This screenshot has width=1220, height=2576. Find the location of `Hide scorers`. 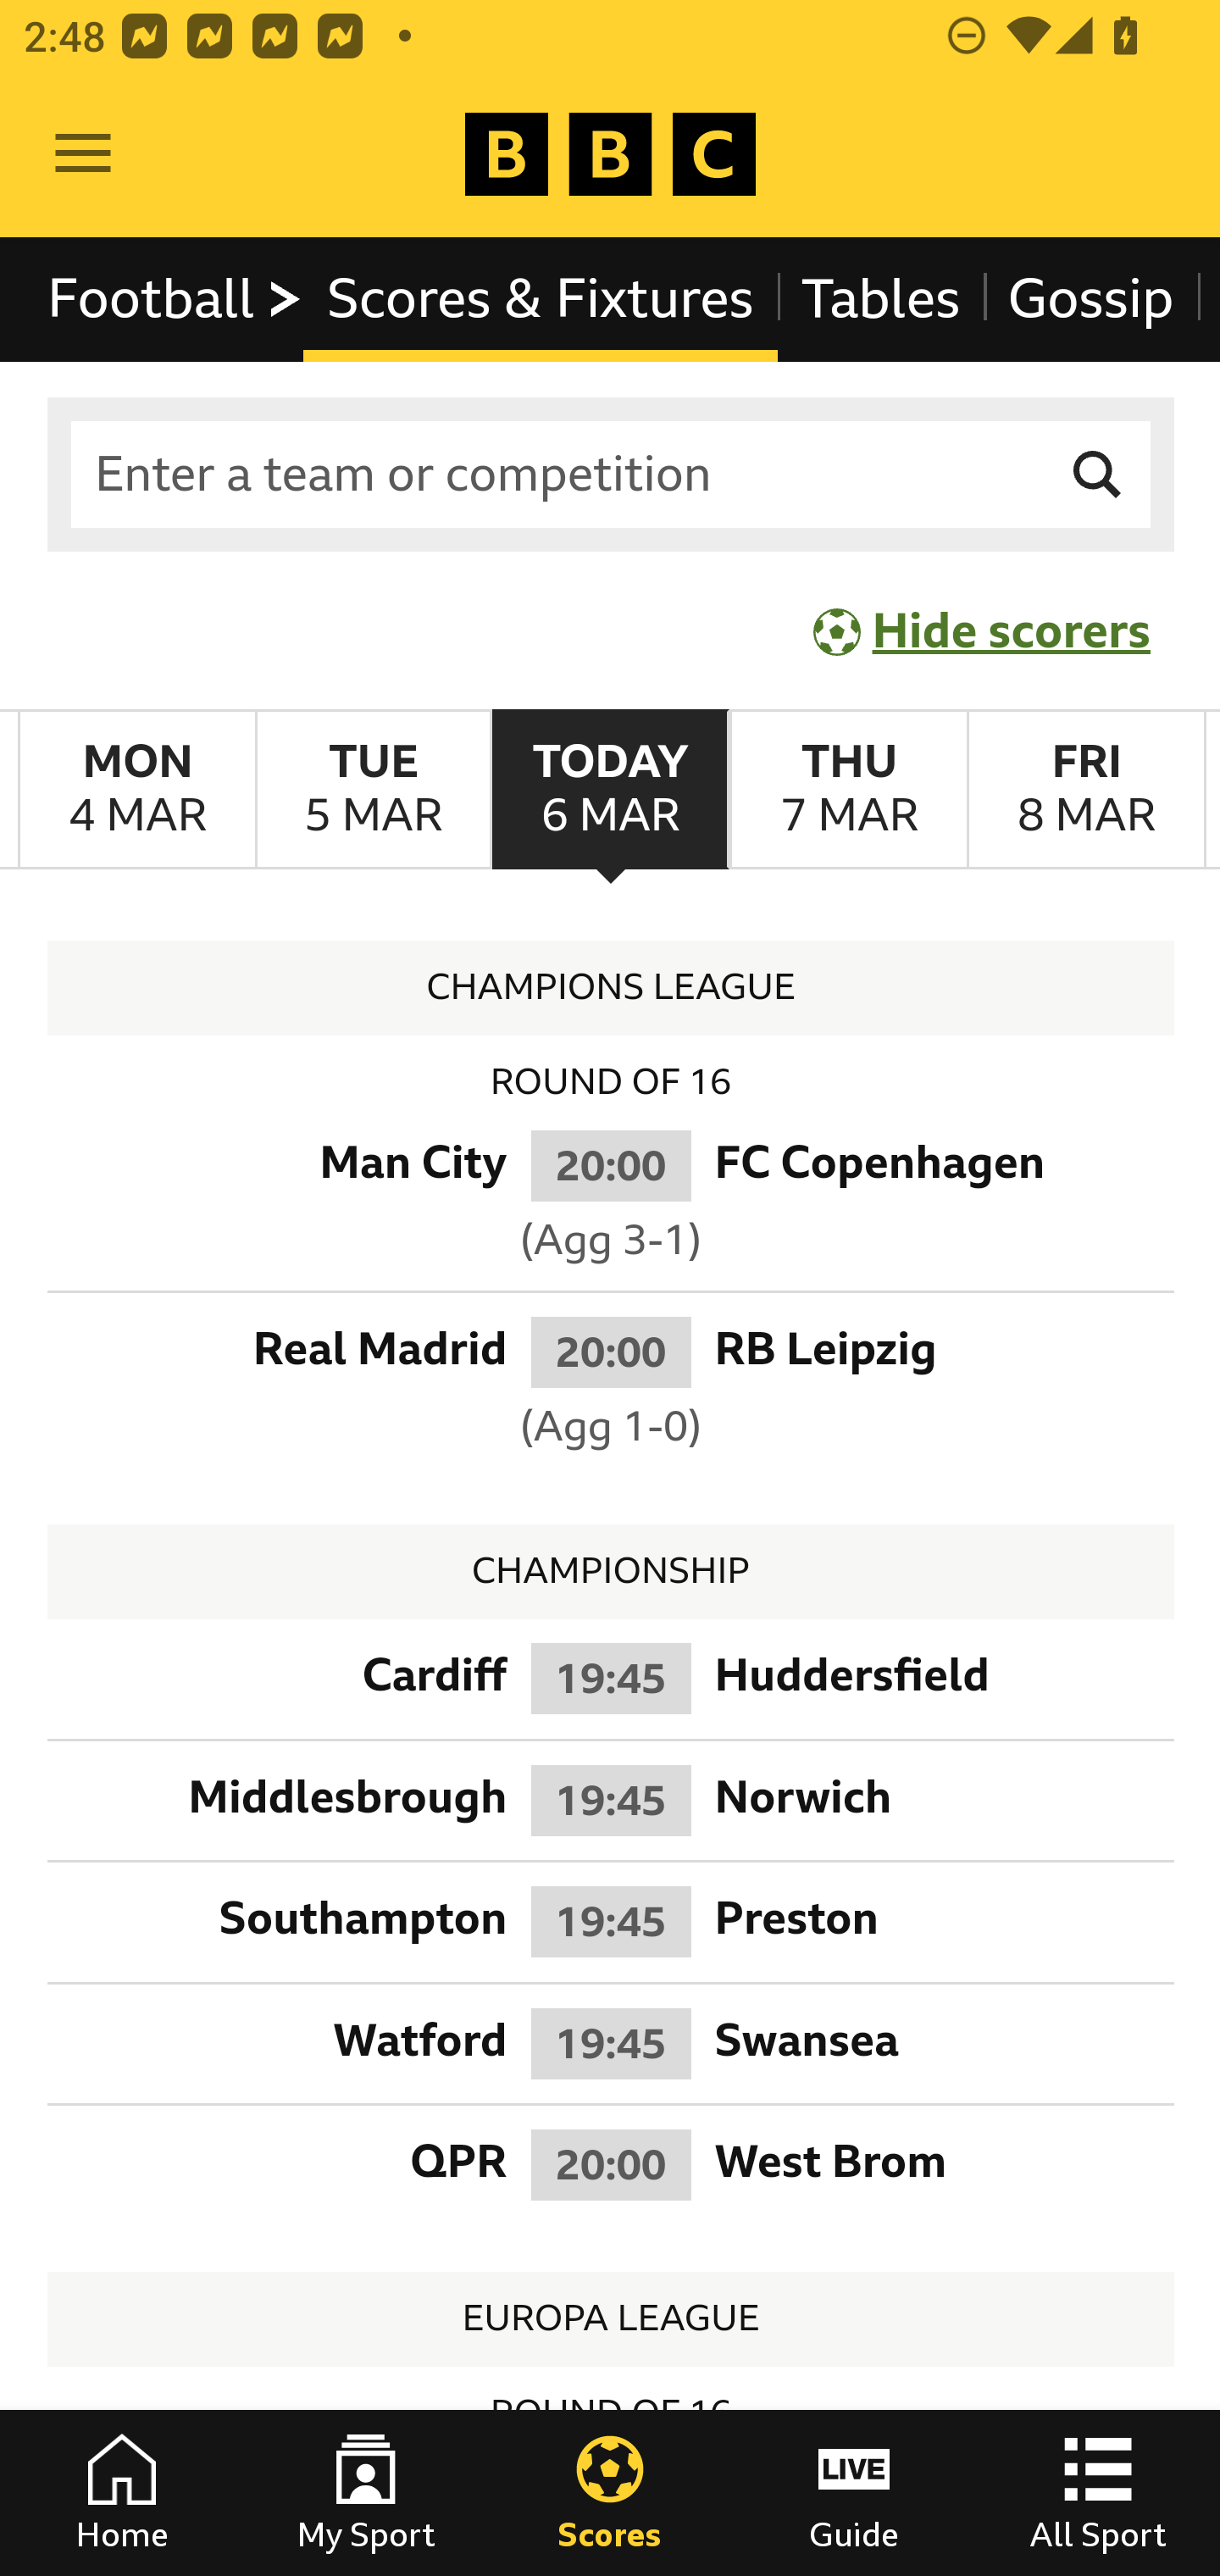

Hide scorers is located at coordinates (983, 630).